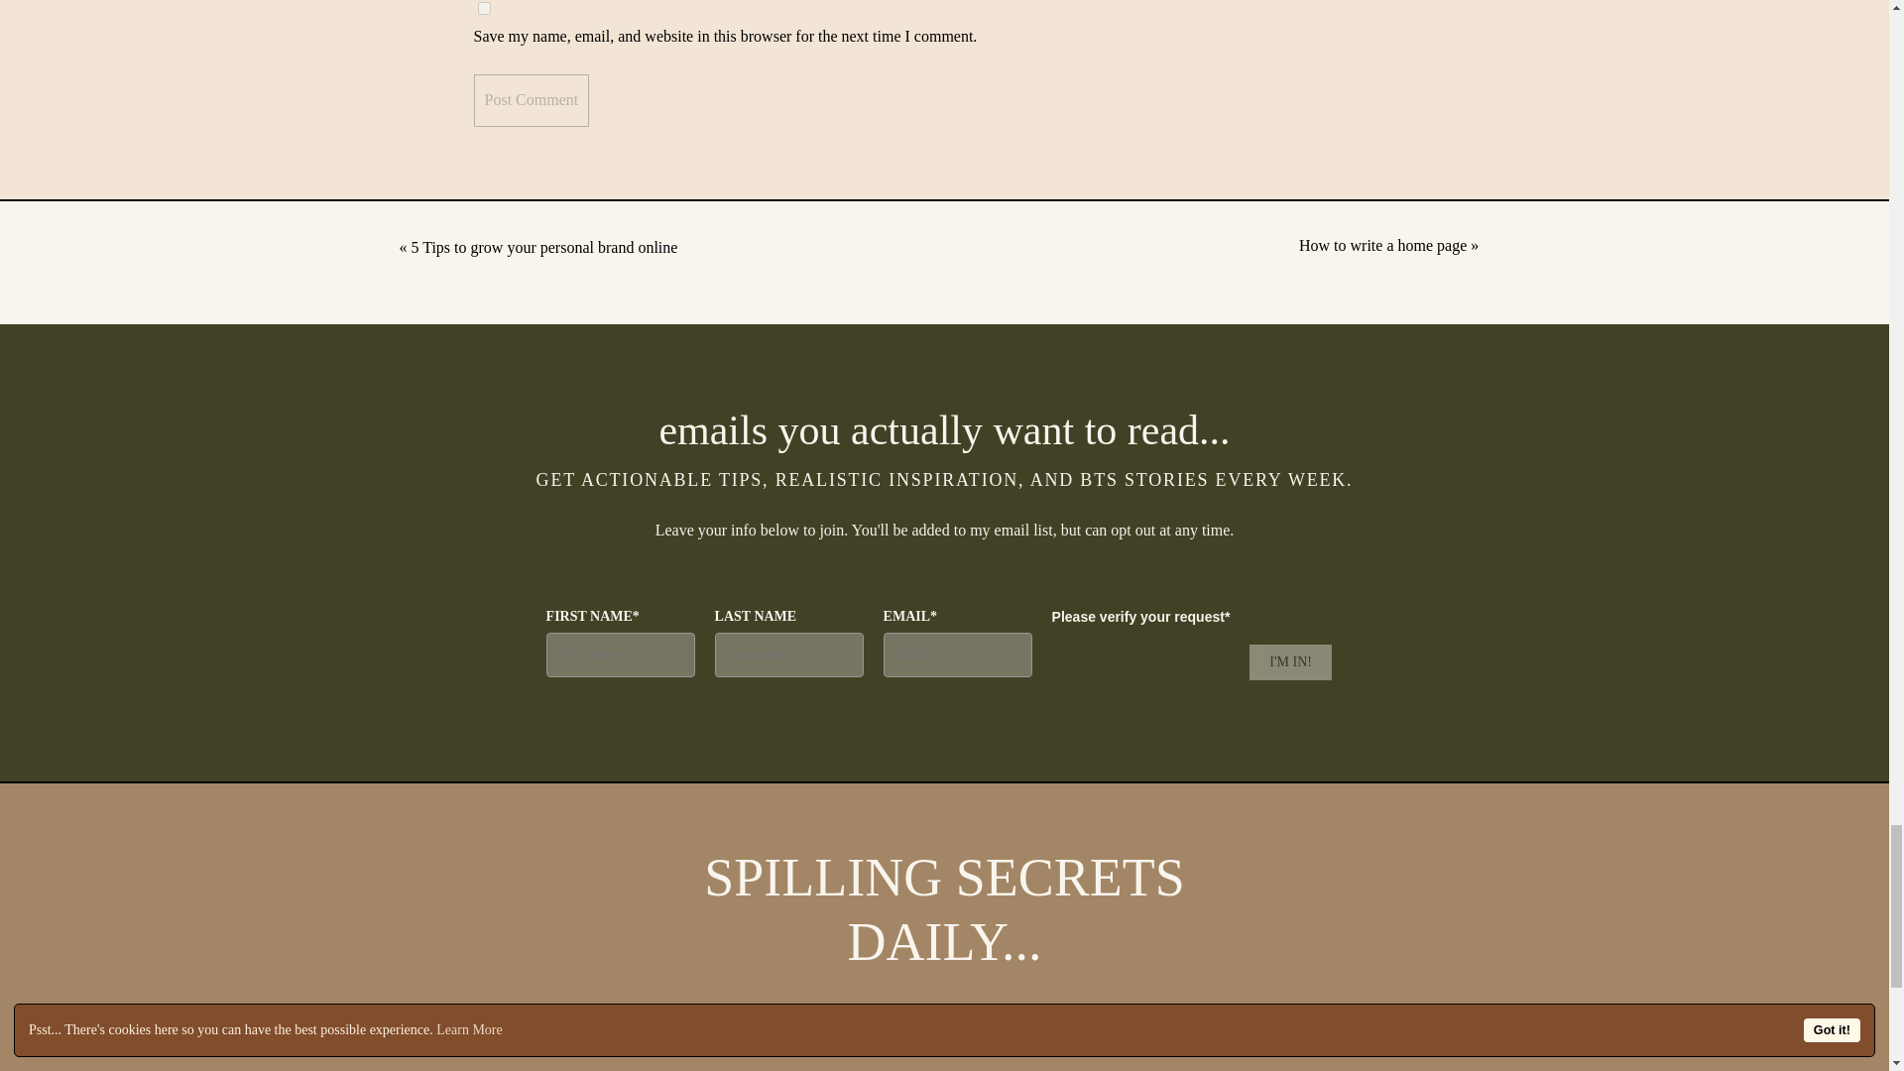 This screenshot has height=1071, width=1904. What do you see at coordinates (1289, 662) in the screenshot?
I see `I'M IN!` at bounding box center [1289, 662].